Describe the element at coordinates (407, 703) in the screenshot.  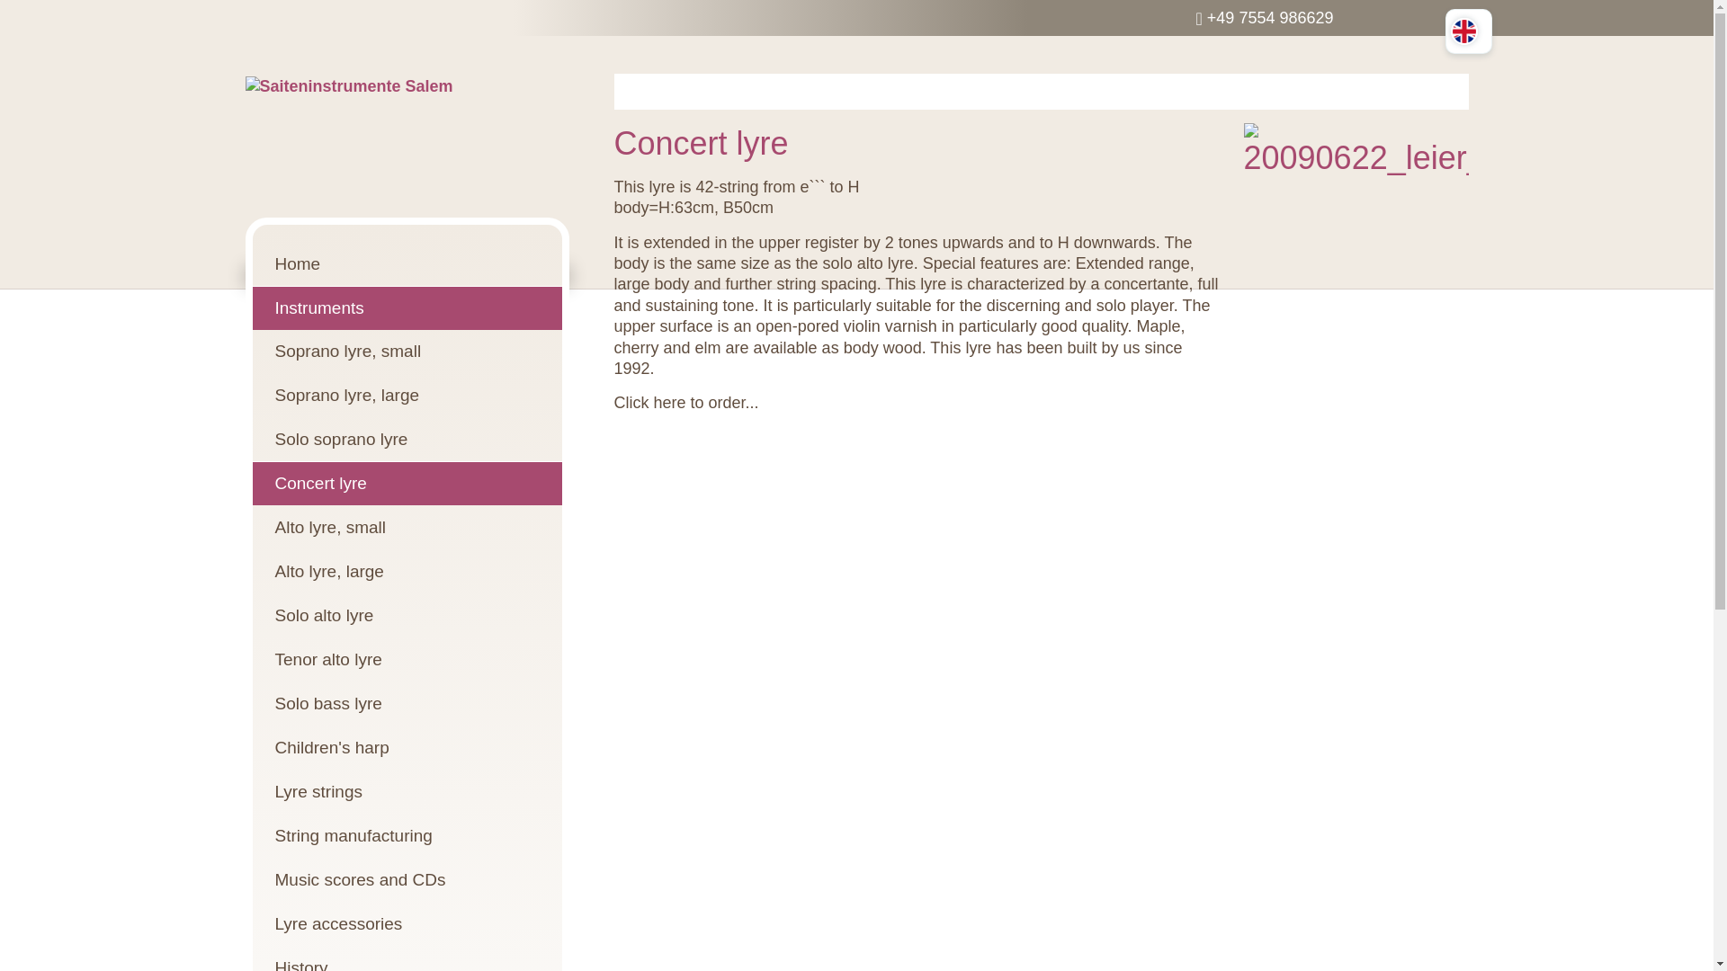
I see `Solo bass lyre` at that location.